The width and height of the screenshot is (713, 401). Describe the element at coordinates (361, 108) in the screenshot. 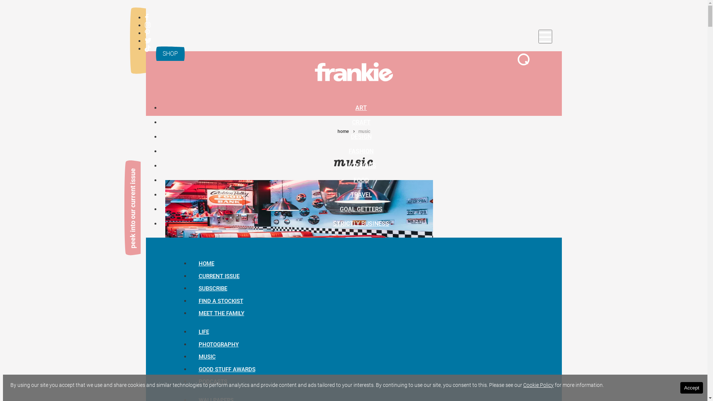

I see `ART` at that location.